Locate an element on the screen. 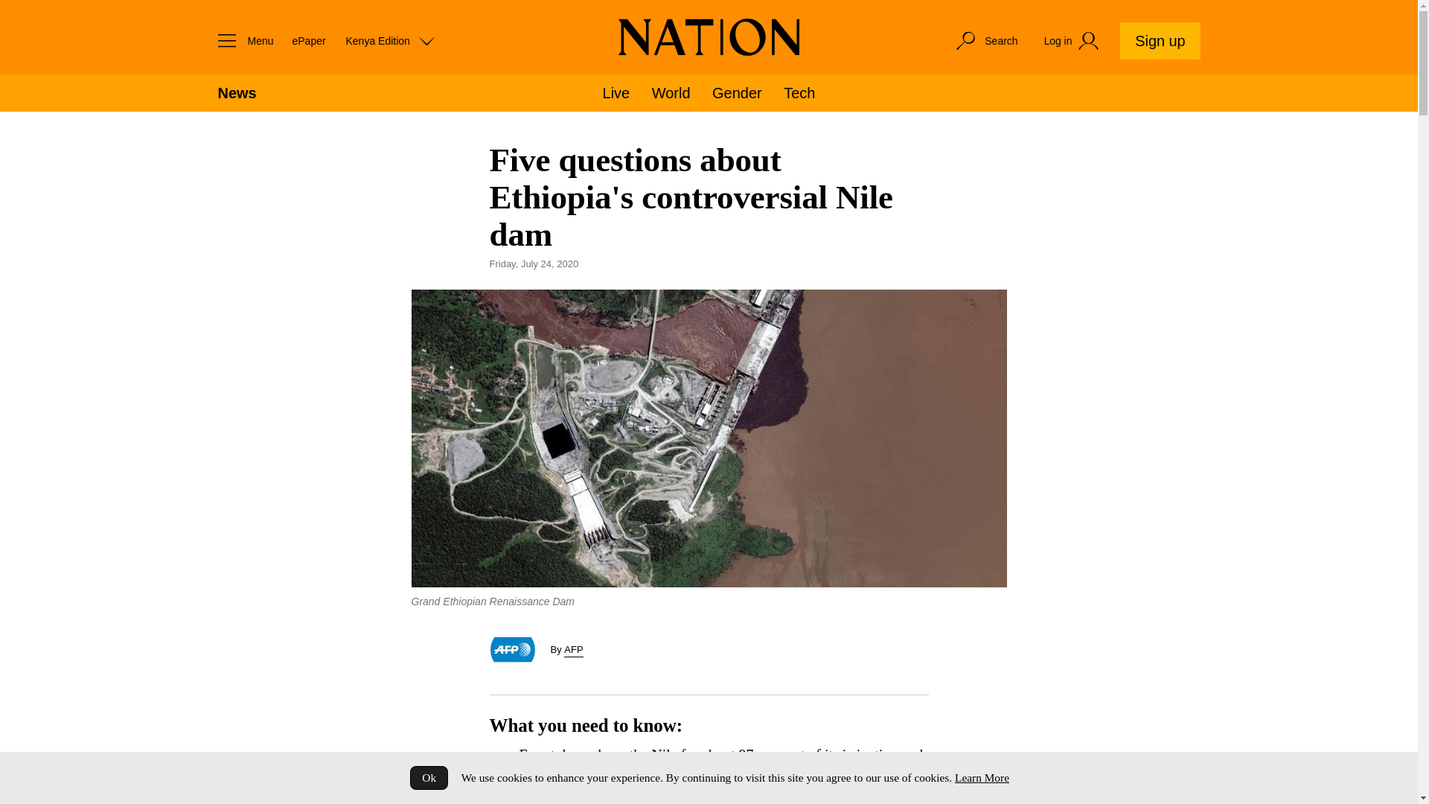 This screenshot has height=804, width=1429. Gender is located at coordinates (737, 93).